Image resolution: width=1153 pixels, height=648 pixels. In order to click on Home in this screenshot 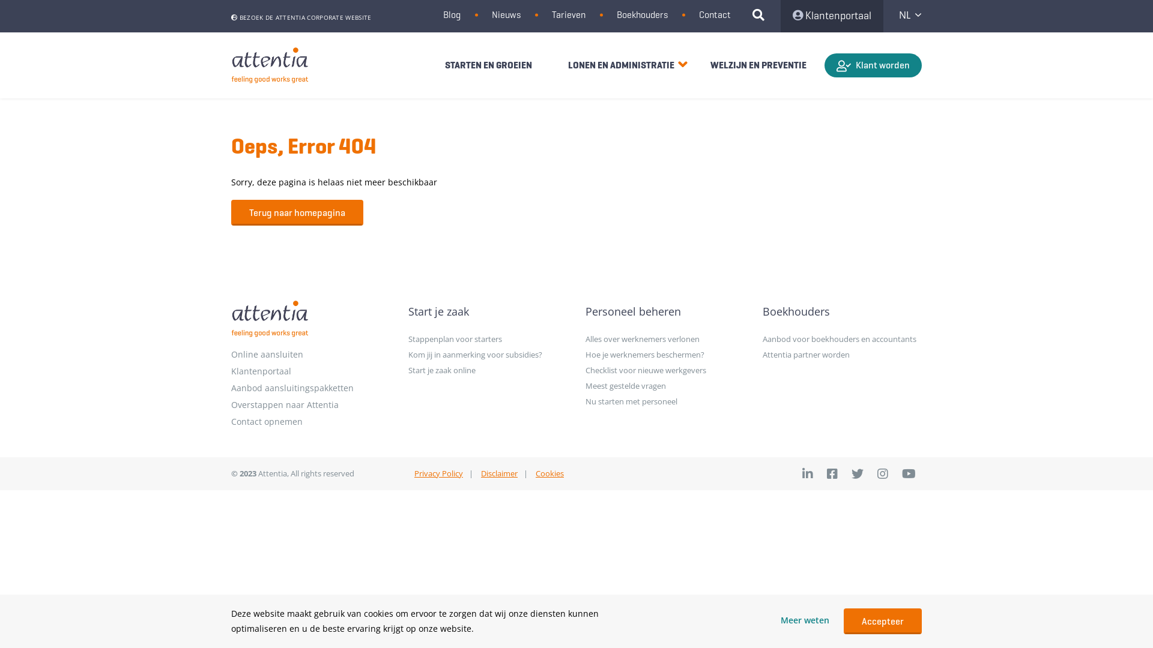, I will do `click(270, 66)`.